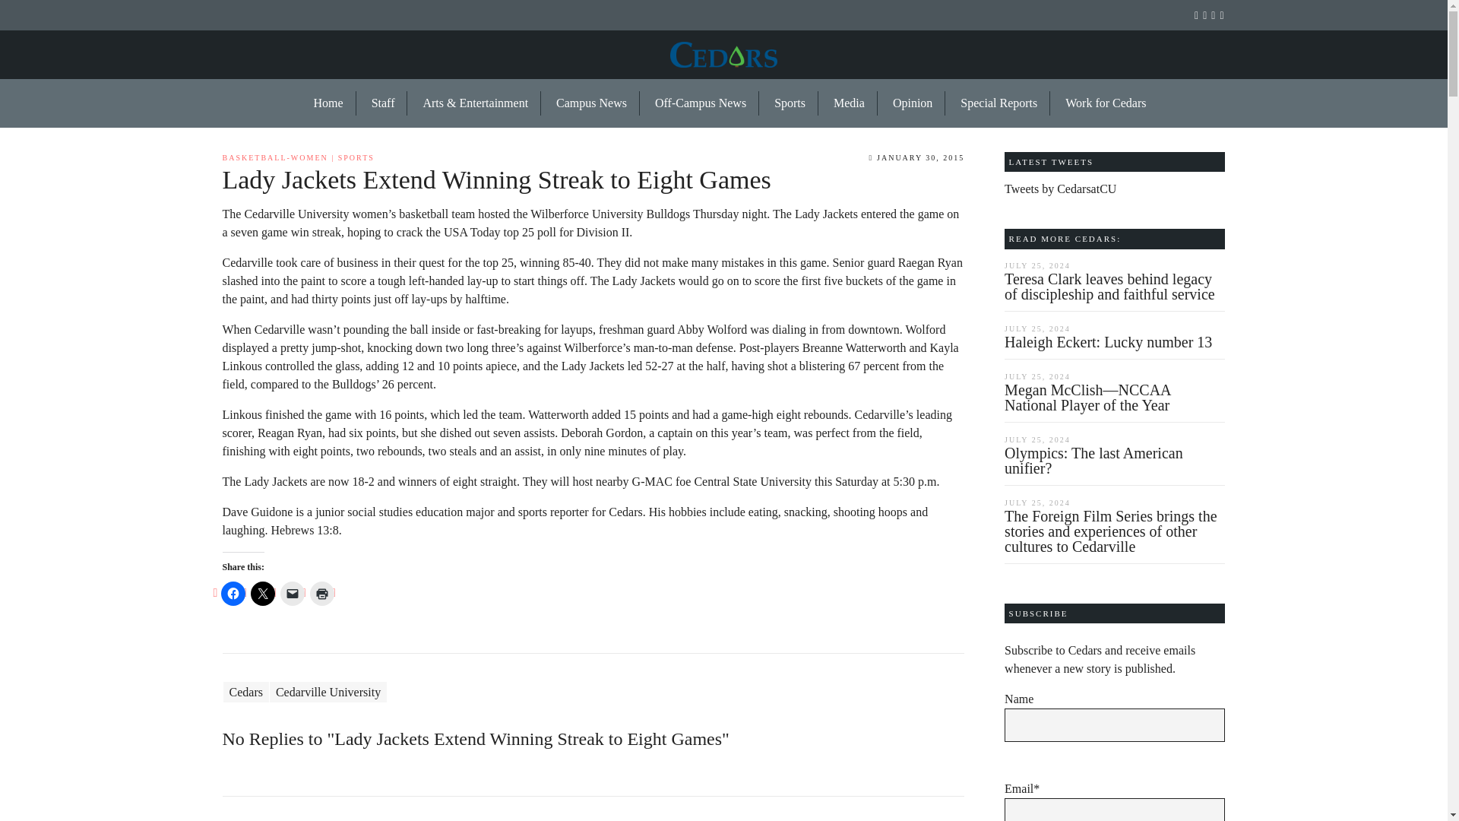 This screenshot has height=821, width=1459. I want to click on Click to share on Facebook, so click(233, 593).